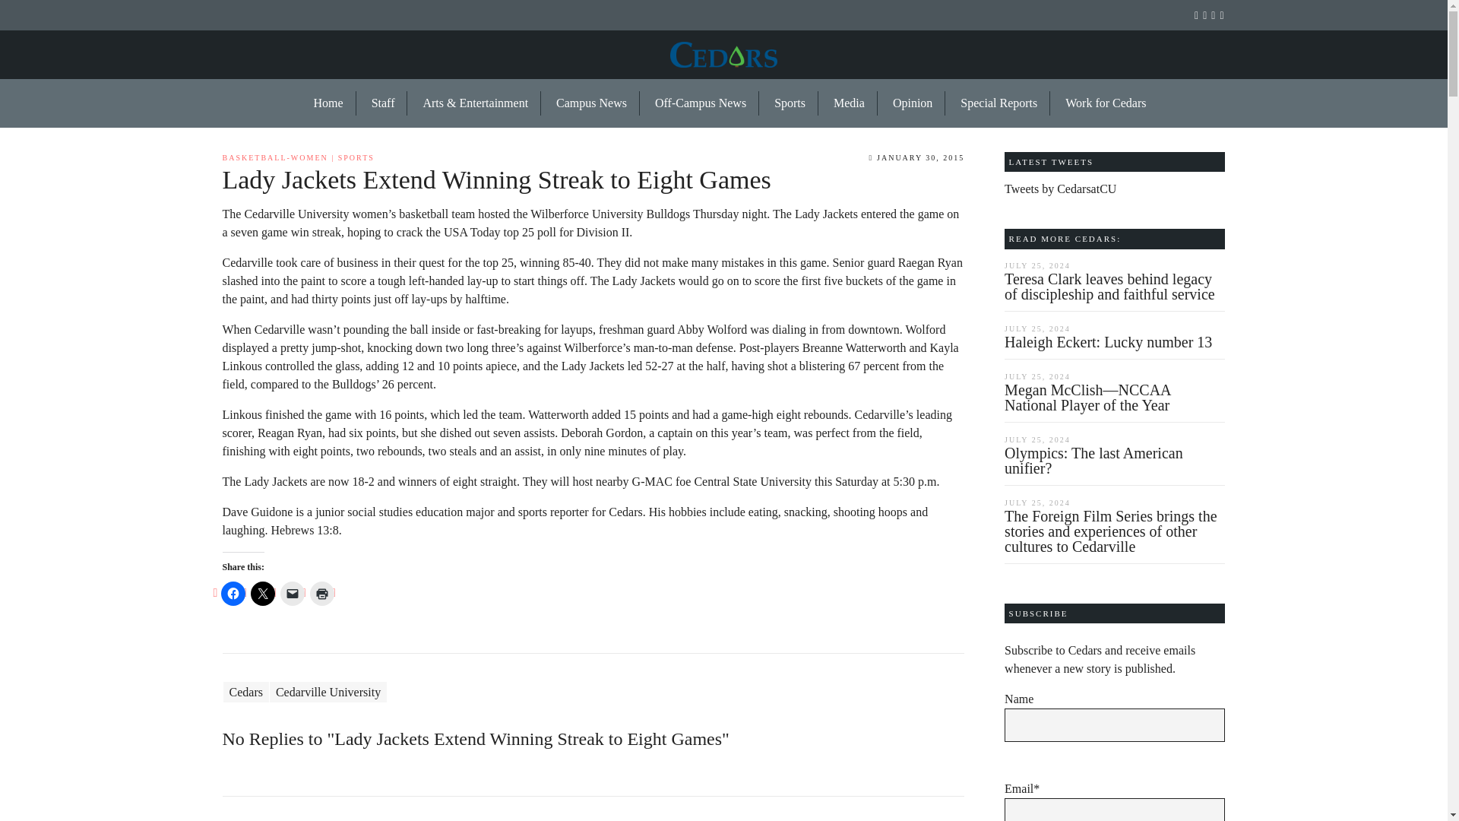 This screenshot has height=821, width=1459. I want to click on Click to share on Facebook, so click(233, 593).